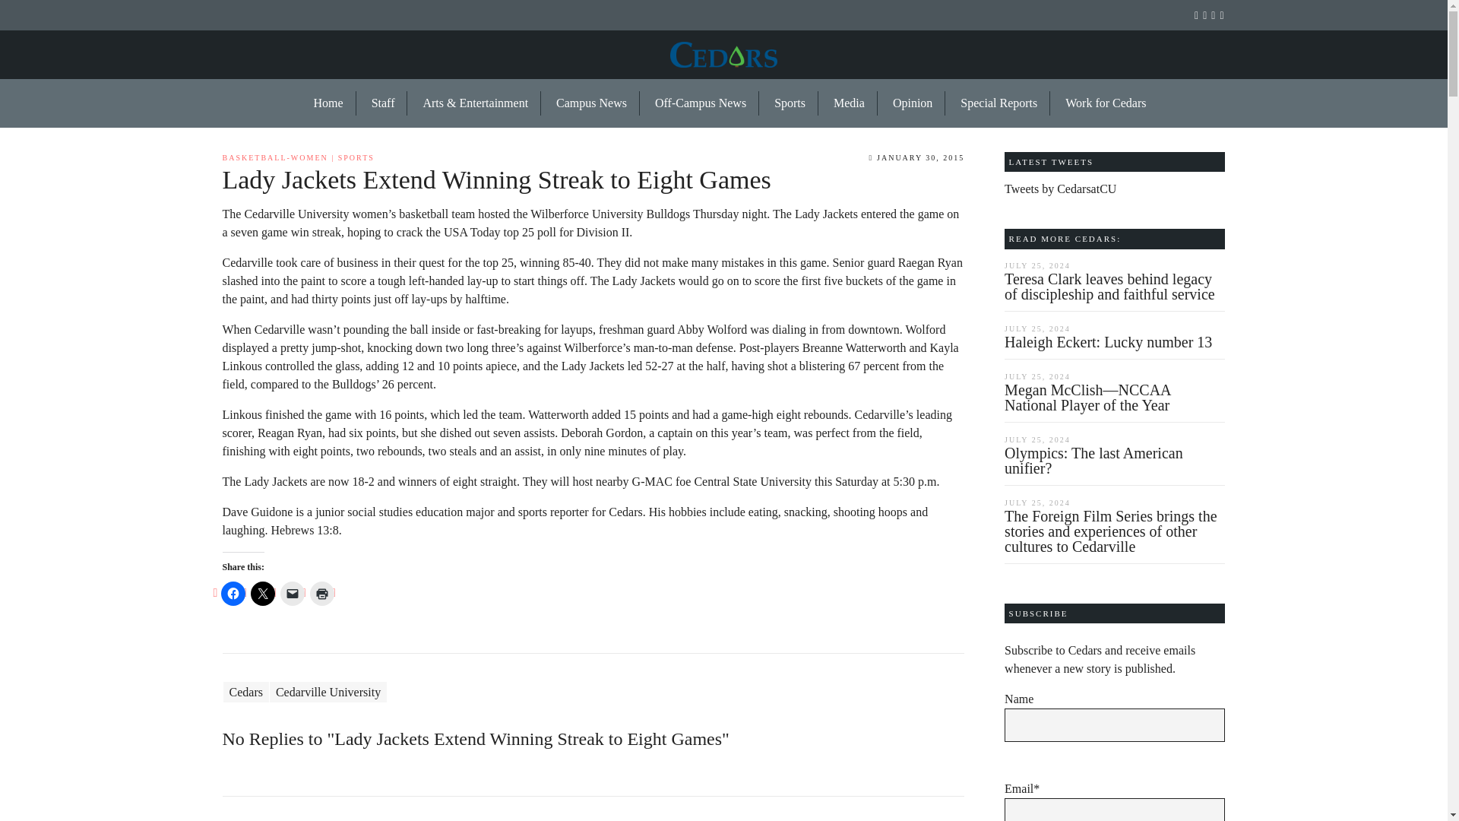 This screenshot has height=821, width=1459. I want to click on Click to share on Facebook, so click(233, 593).